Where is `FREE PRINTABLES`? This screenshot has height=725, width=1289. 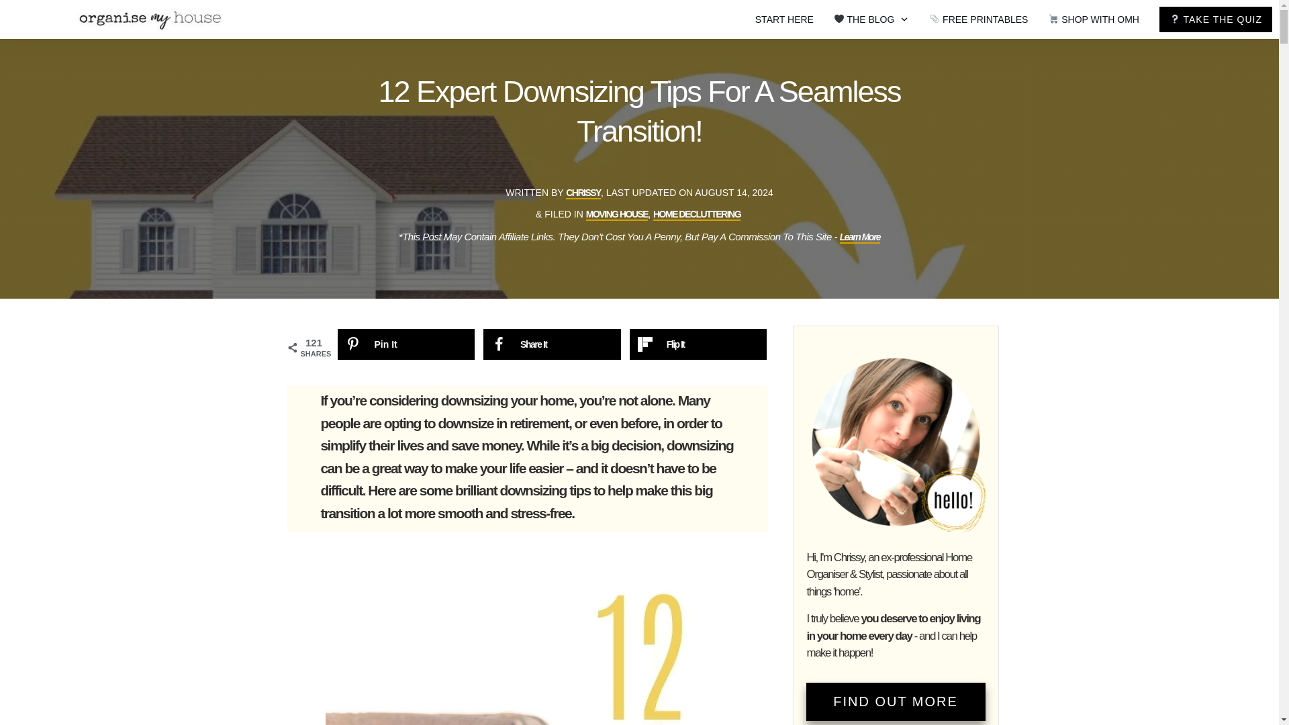
FREE PRINTABLES is located at coordinates (978, 19).